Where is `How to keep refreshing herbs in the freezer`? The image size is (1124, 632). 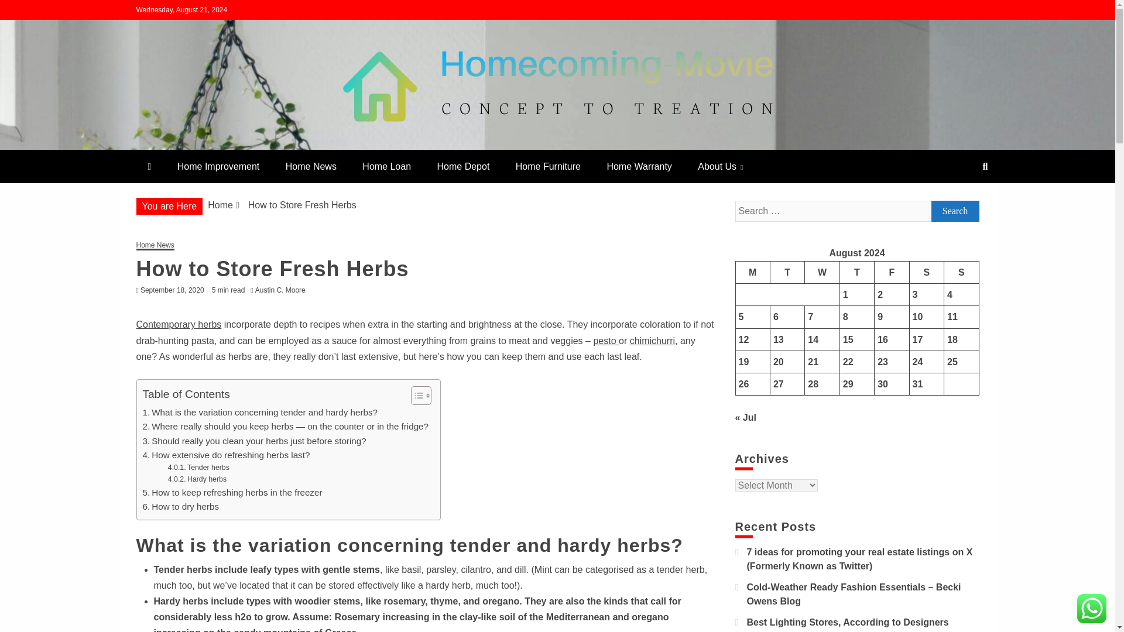
How to keep refreshing herbs in the freezer is located at coordinates (232, 493).